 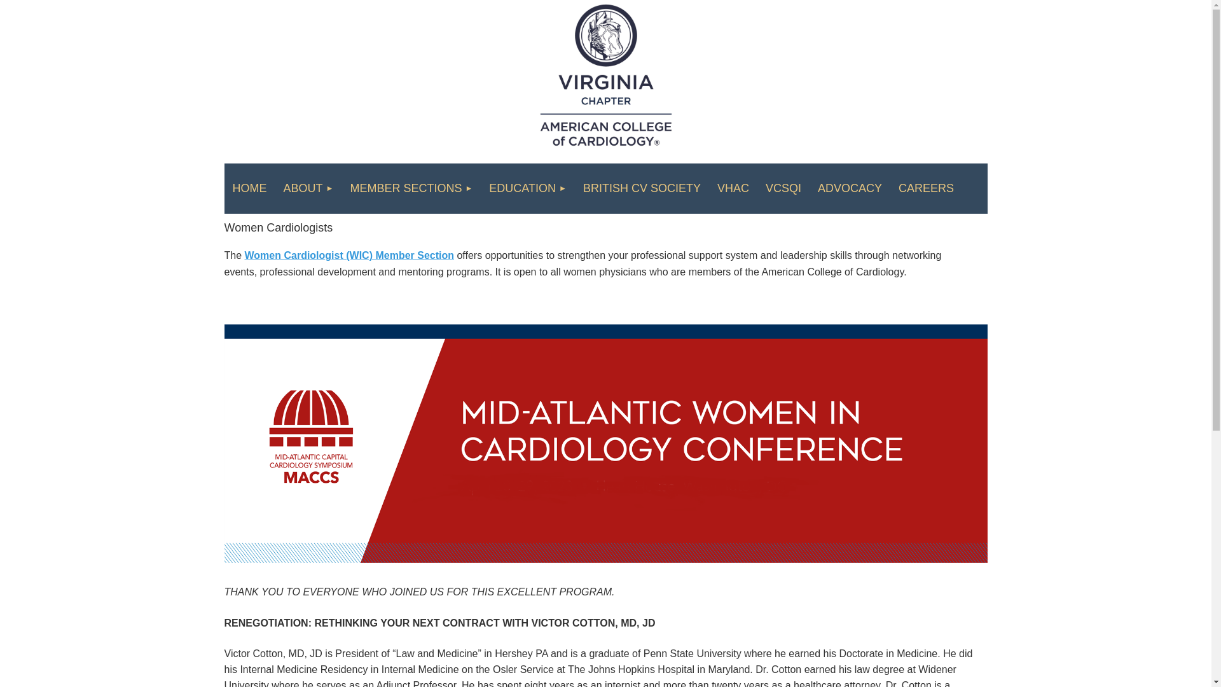 I want to click on MEMBER SECTIONS, so click(x=411, y=188).